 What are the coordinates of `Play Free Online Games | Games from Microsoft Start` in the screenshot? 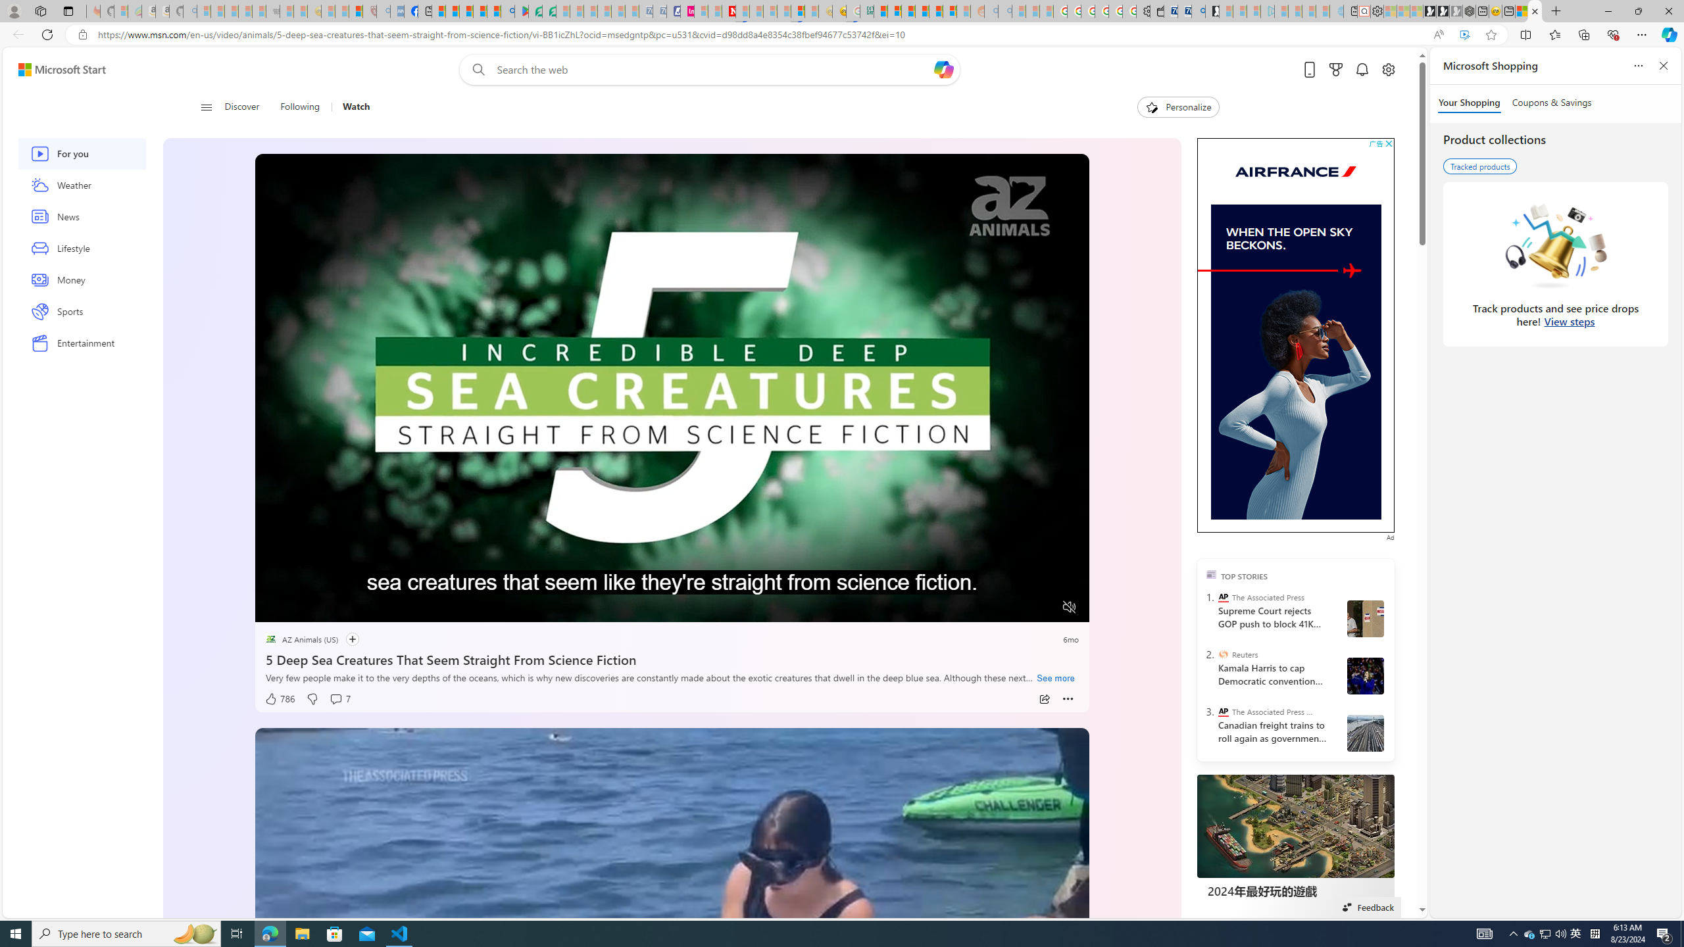 It's located at (1429, 11).